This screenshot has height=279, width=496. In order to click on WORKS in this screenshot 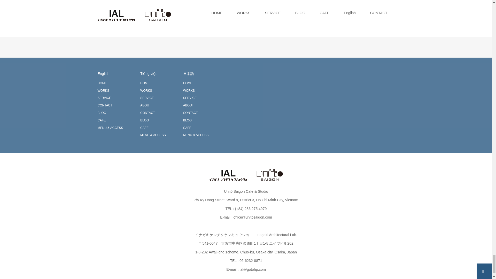, I will do `click(146, 90)`.